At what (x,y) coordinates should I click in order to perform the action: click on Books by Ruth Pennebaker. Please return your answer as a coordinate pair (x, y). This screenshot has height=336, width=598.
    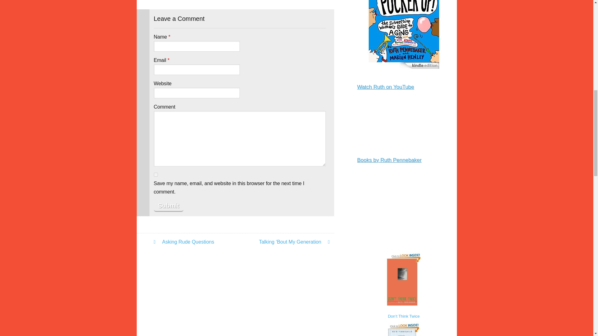
    Looking at the image, I should click on (389, 160).